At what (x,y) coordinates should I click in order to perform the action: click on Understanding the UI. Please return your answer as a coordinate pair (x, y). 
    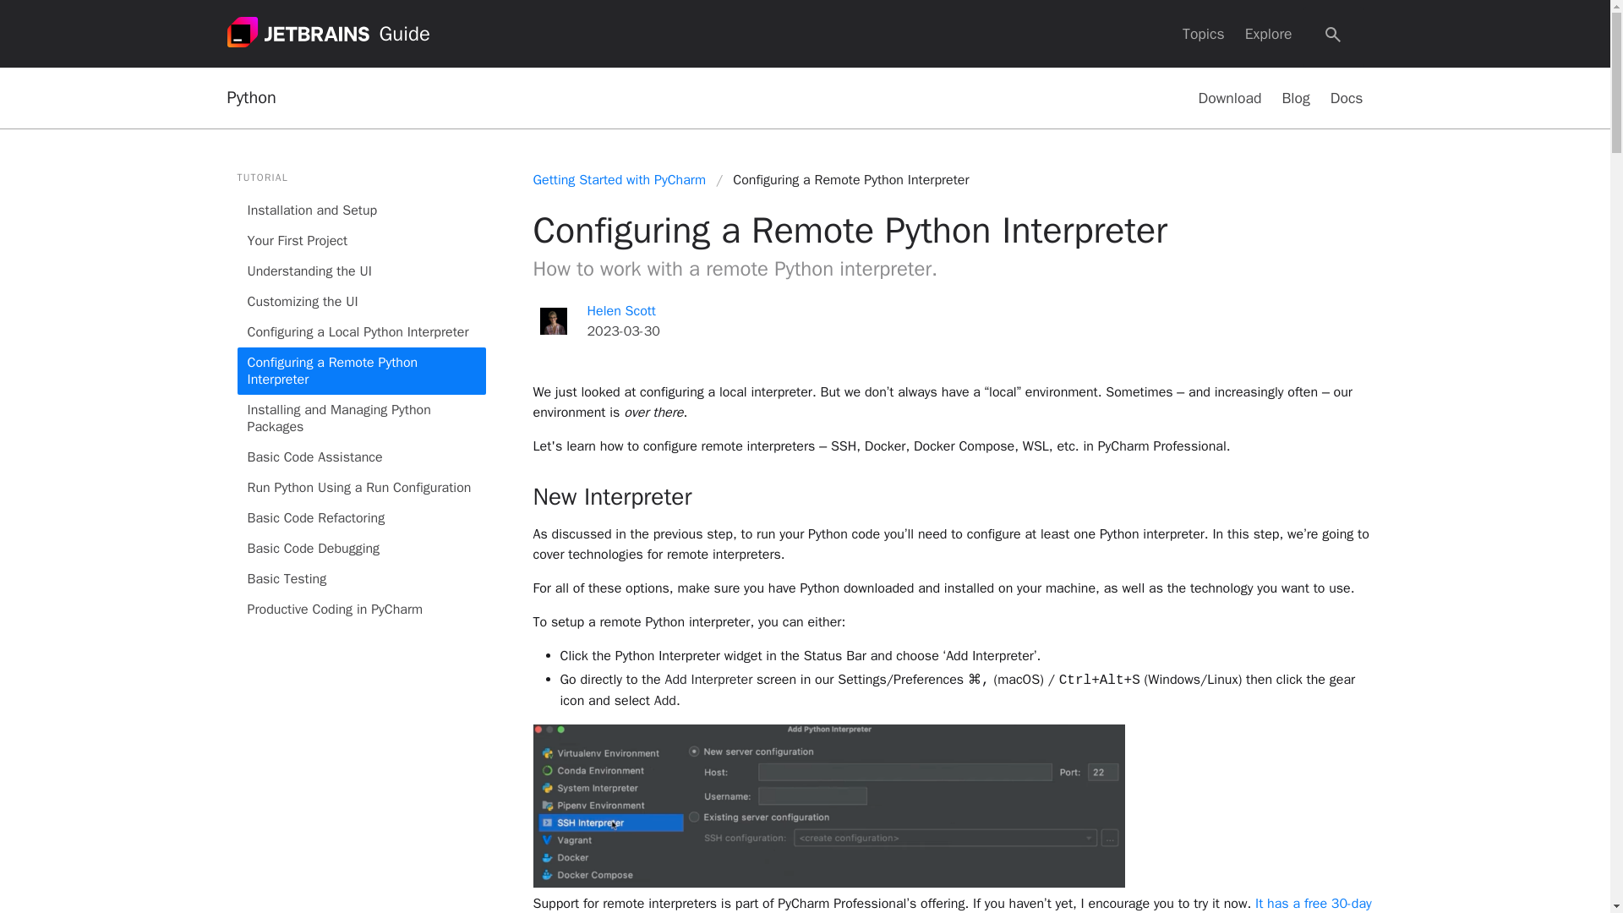
    Looking at the image, I should click on (361, 271).